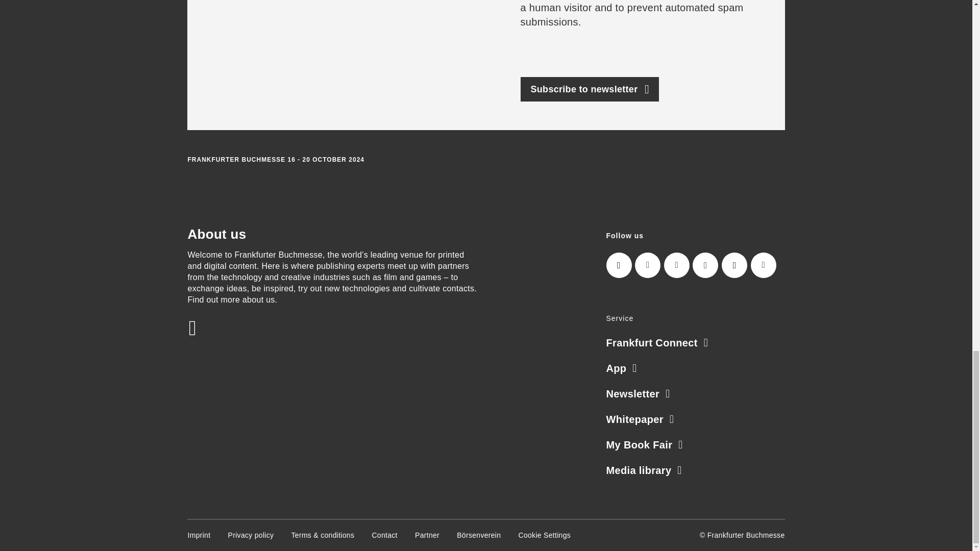 The height and width of the screenshot is (551, 980). What do you see at coordinates (622, 368) in the screenshot?
I see `App` at bounding box center [622, 368].